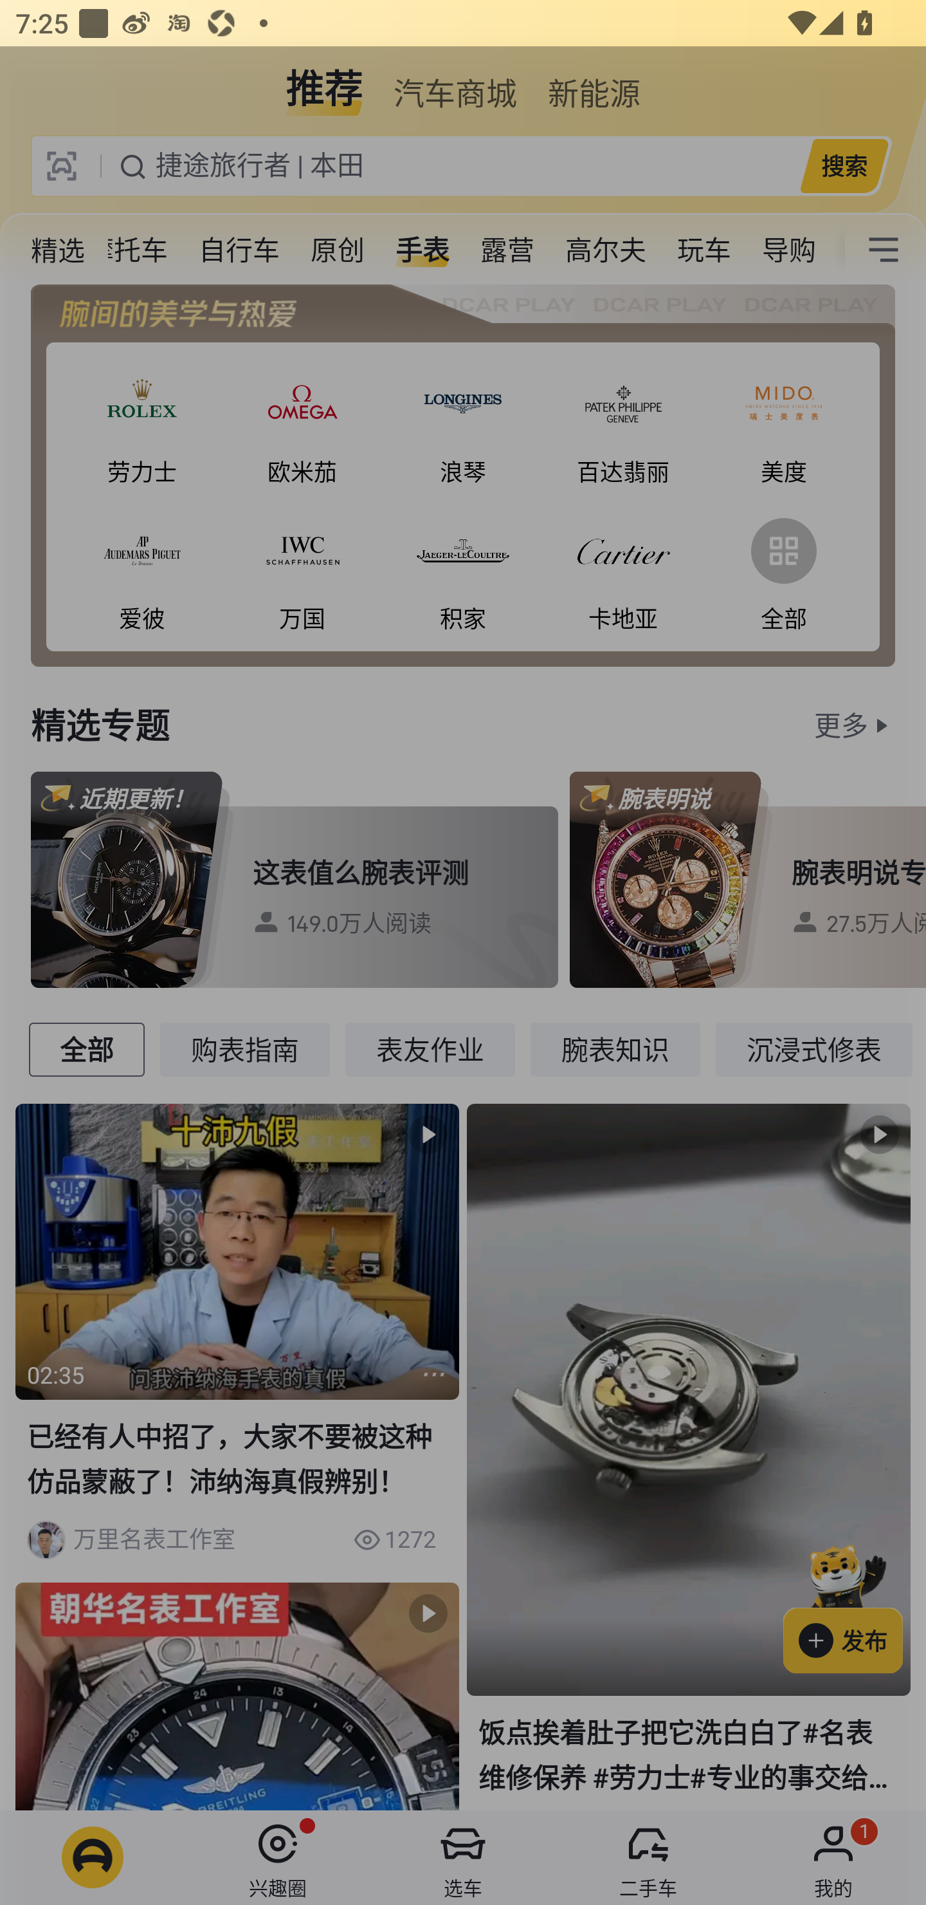 This screenshot has width=926, height=1905. Describe the element at coordinates (244, 1049) in the screenshot. I see `购表指南` at that location.